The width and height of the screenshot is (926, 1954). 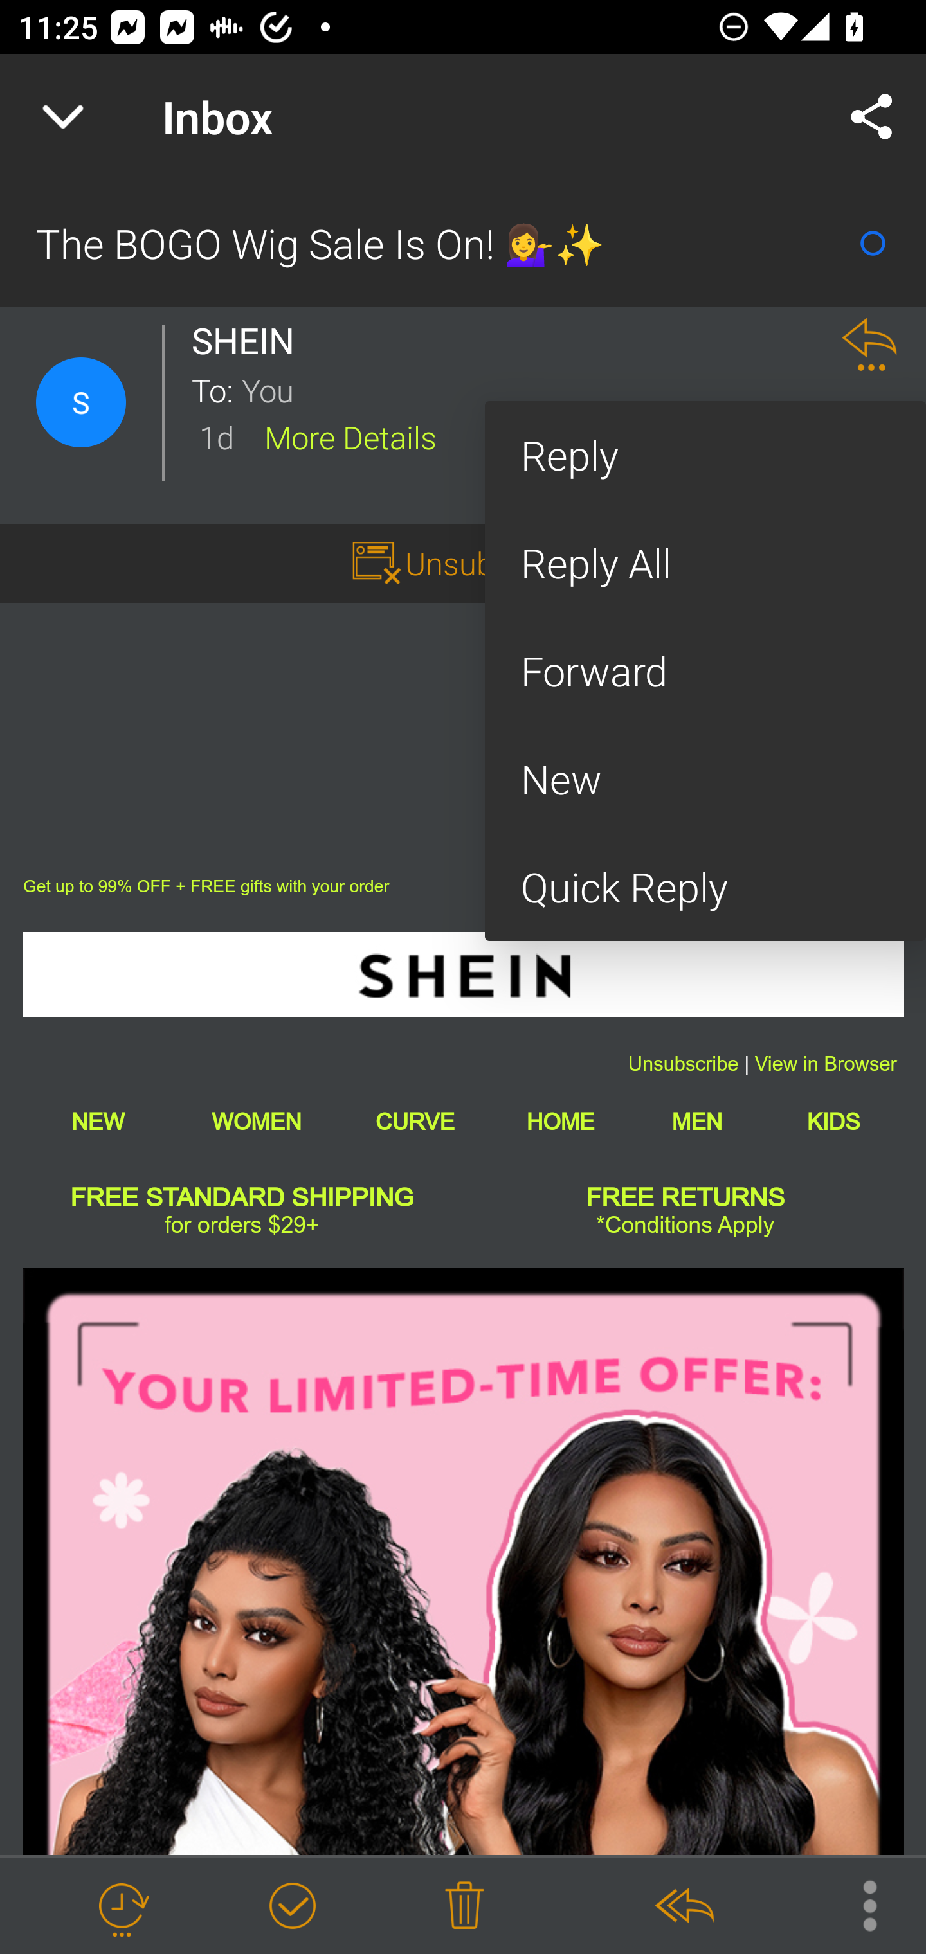 What do you see at coordinates (705, 671) in the screenshot?
I see `Forward` at bounding box center [705, 671].